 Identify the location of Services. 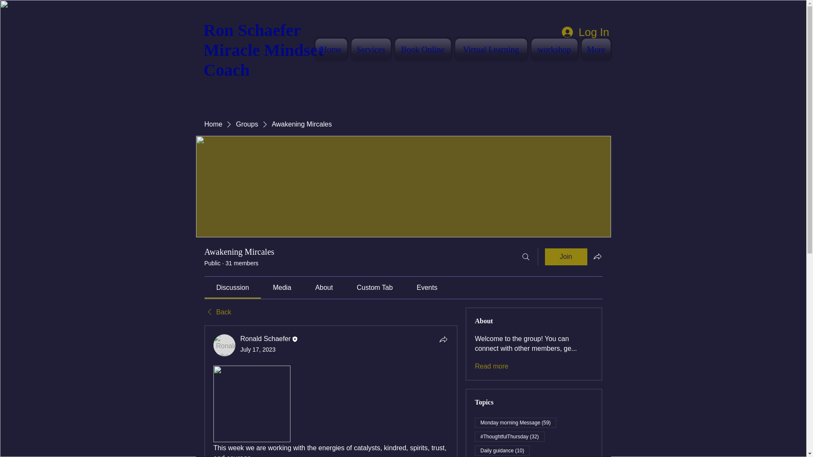
(371, 49).